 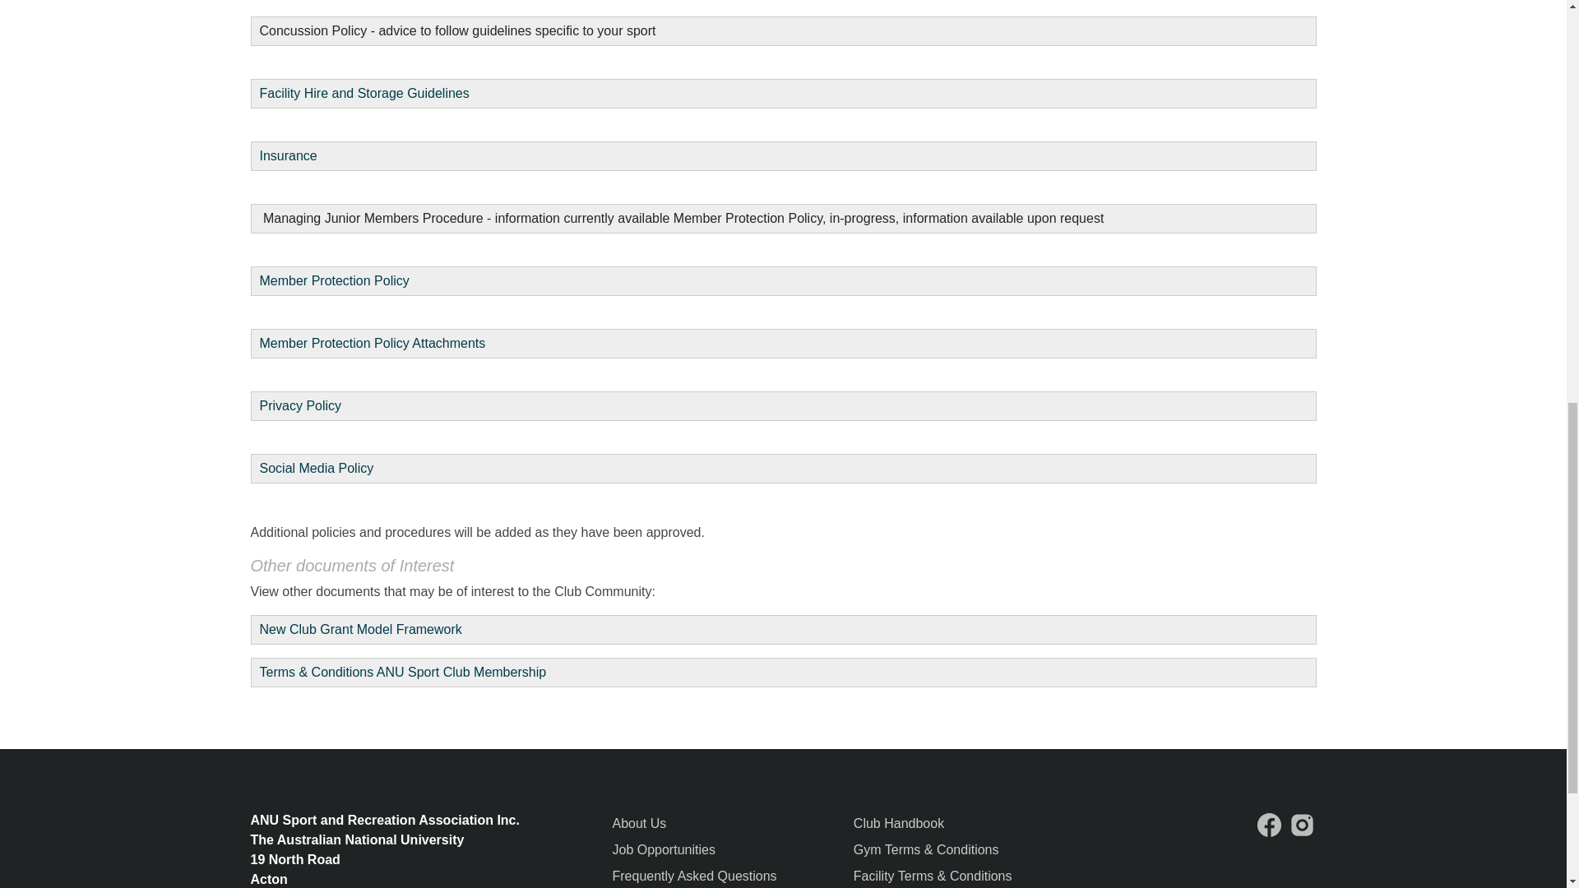 What do you see at coordinates (639, 822) in the screenshot?
I see `About Us` at bounding box center [639, 822].